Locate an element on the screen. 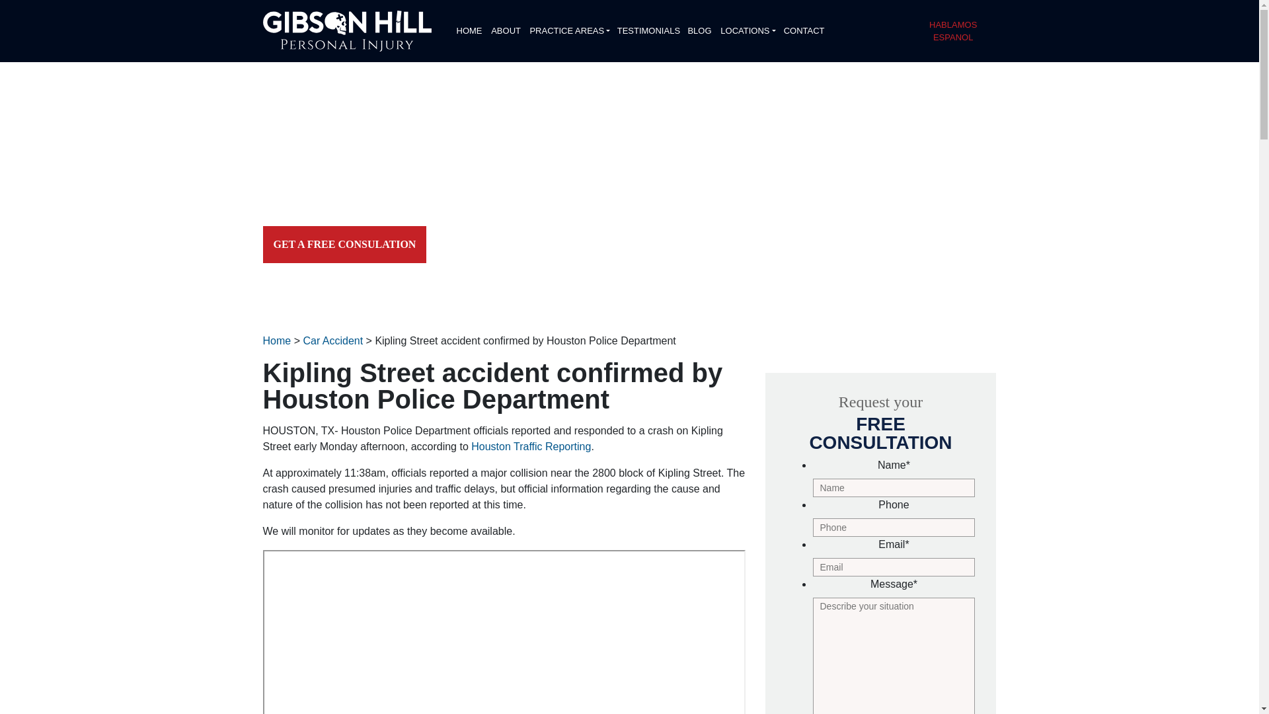  BLOG is located at coordinates (699, 30).